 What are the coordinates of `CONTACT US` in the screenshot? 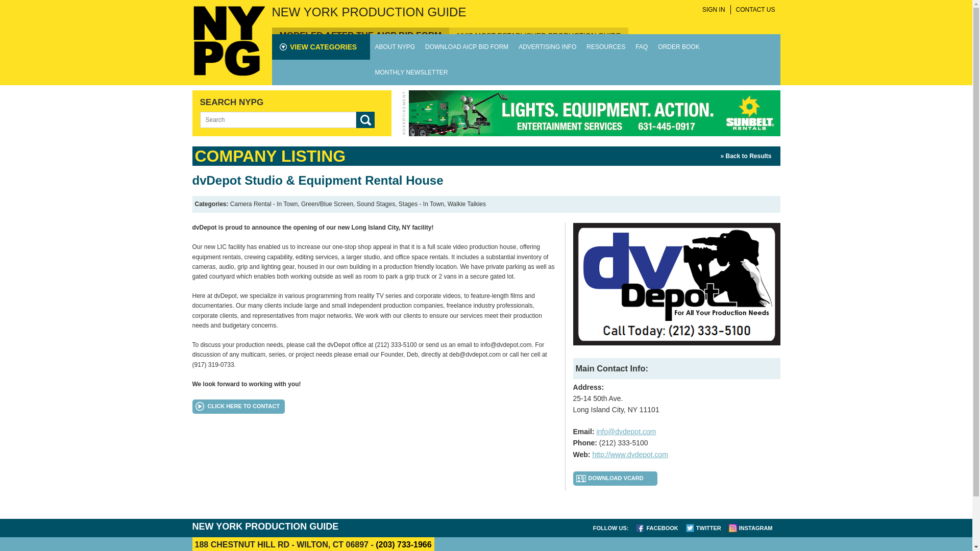 It's located at (755, 9).